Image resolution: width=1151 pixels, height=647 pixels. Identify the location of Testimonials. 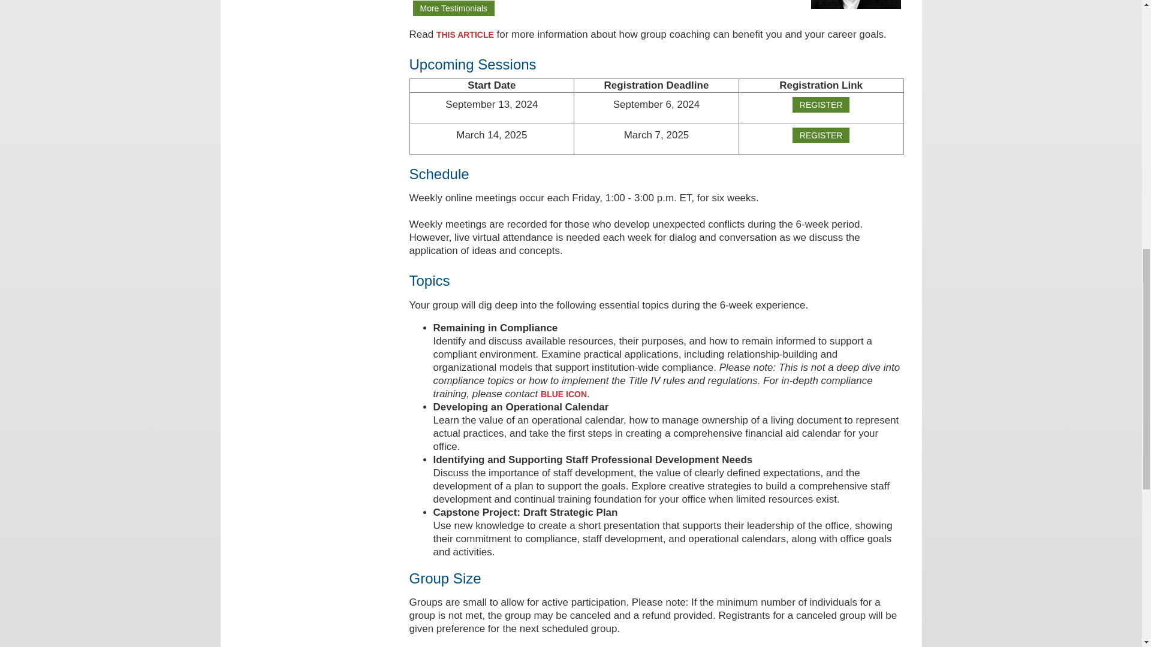
(453, 8).